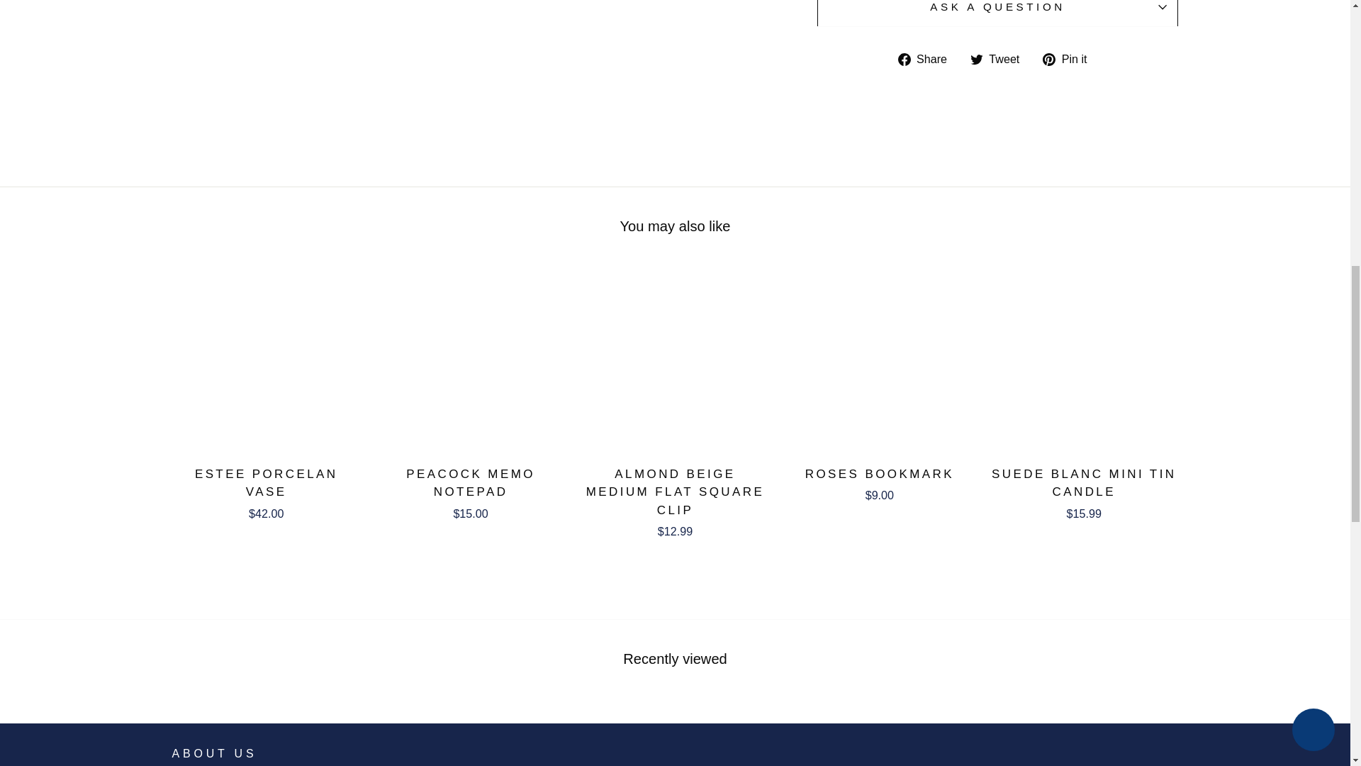  What do you see at coordinates (1069, 59) in the screenshot?
I see `Pin on Pinterest` at bounding box center [1069, 59].